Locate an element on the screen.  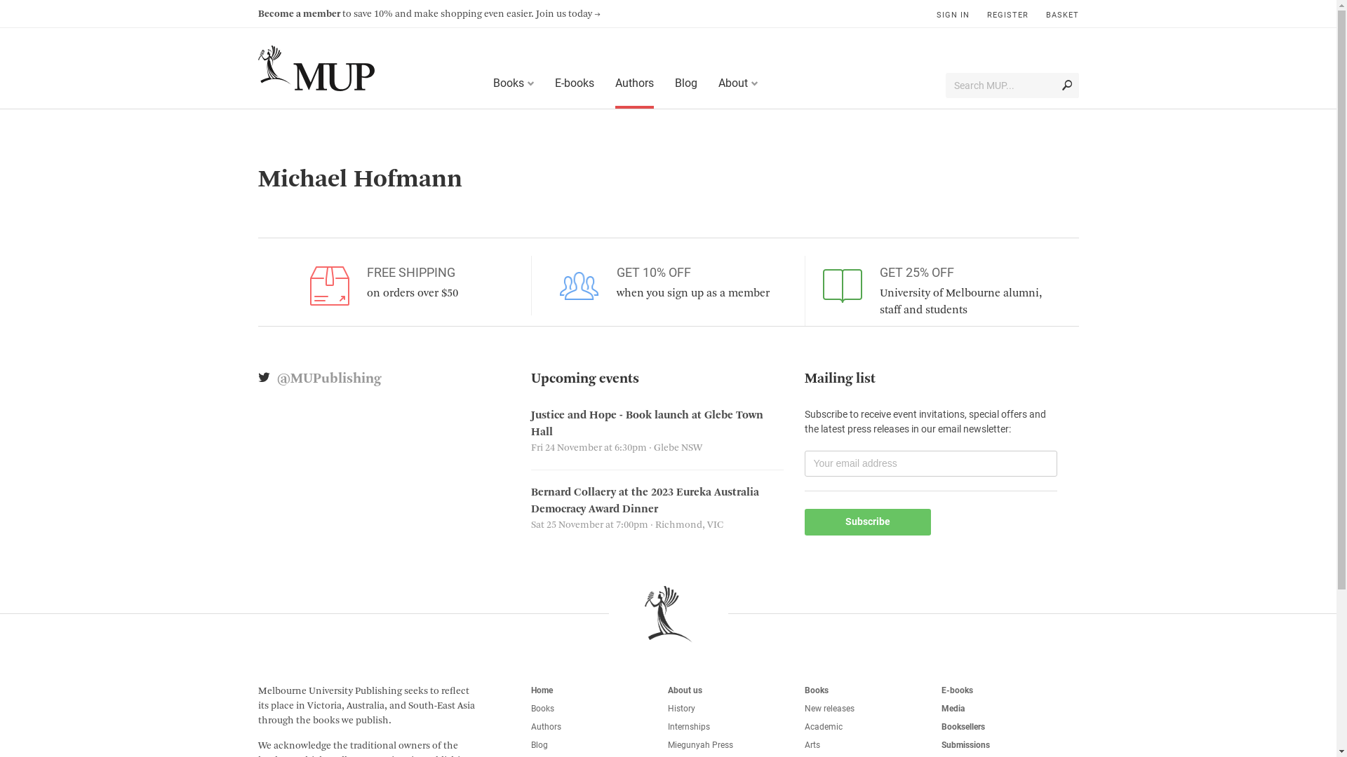
Blog is located at coordinates (540, 745).